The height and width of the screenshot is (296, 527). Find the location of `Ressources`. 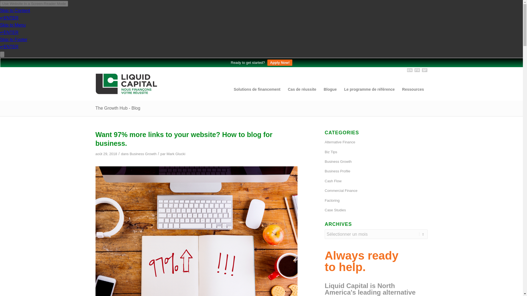

Ressources is located at coordinates (413, 89).